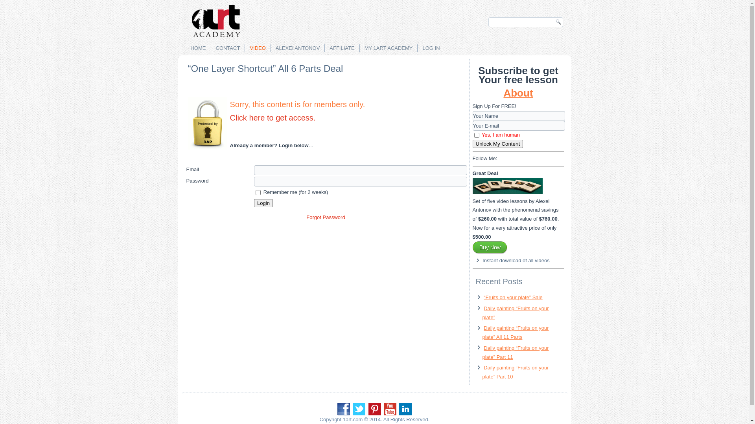  I want to click on Unlock My Content, so click(498, 144).